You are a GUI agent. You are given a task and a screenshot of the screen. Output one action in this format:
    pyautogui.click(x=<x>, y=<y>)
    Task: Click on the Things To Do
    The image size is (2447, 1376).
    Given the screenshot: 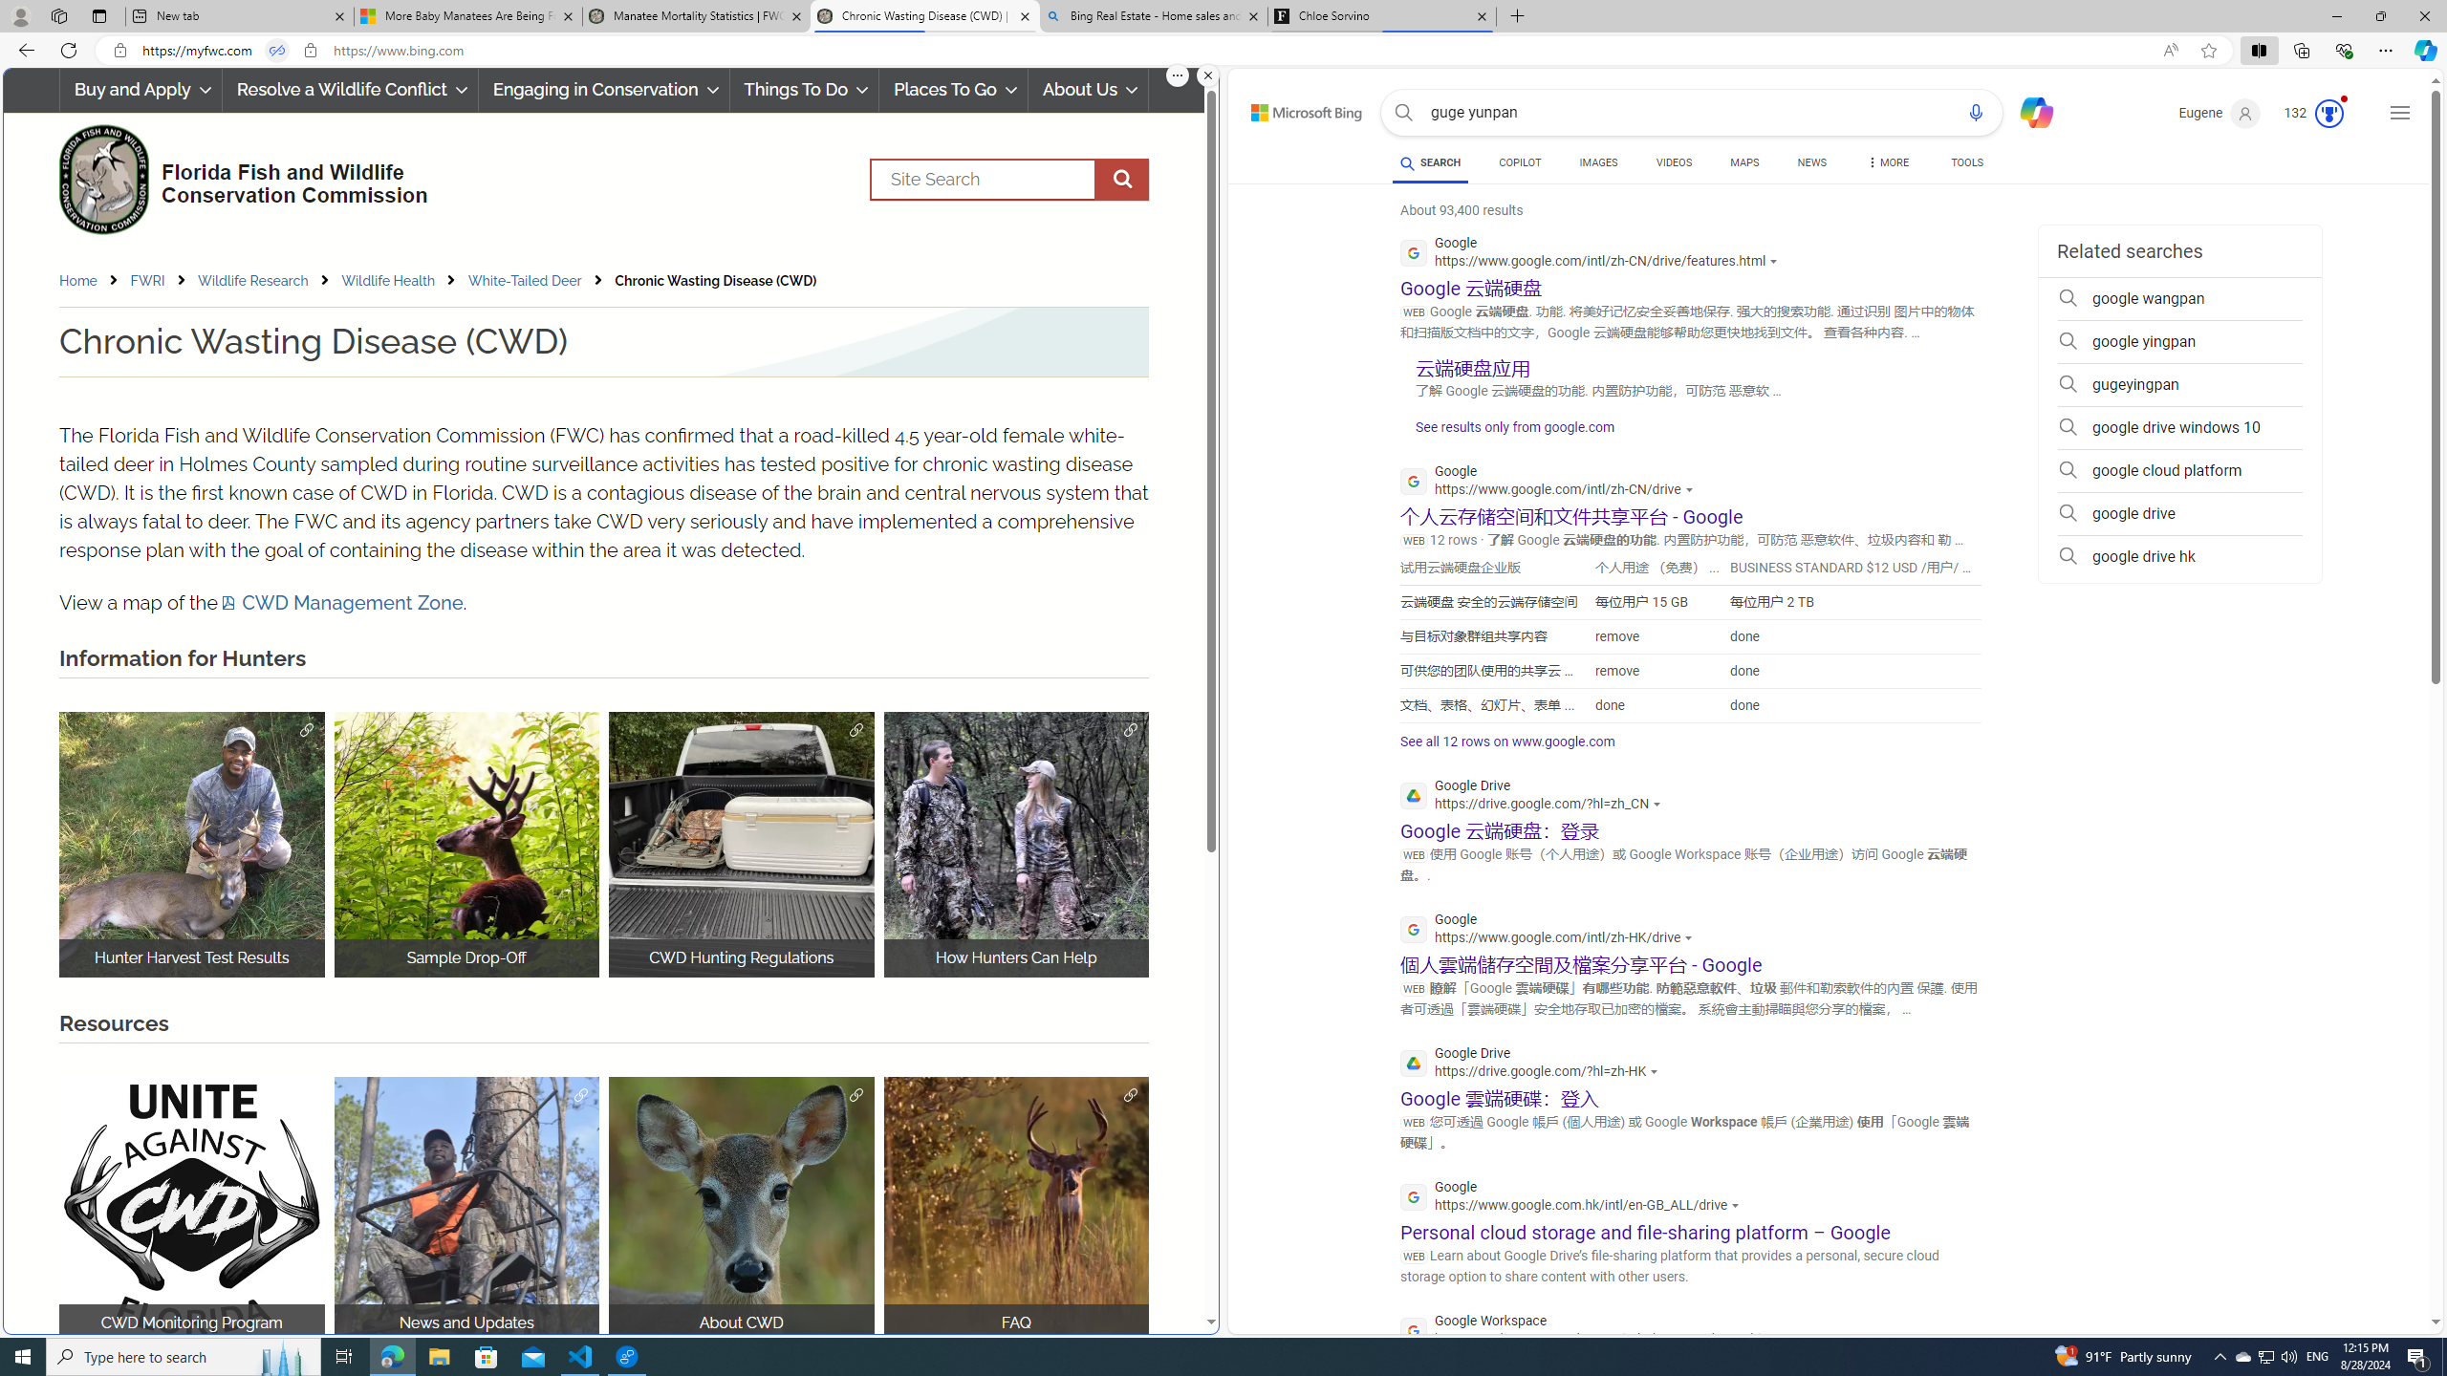 What is the action you would take?
    pyautogui.click(x=805, y=90)
    